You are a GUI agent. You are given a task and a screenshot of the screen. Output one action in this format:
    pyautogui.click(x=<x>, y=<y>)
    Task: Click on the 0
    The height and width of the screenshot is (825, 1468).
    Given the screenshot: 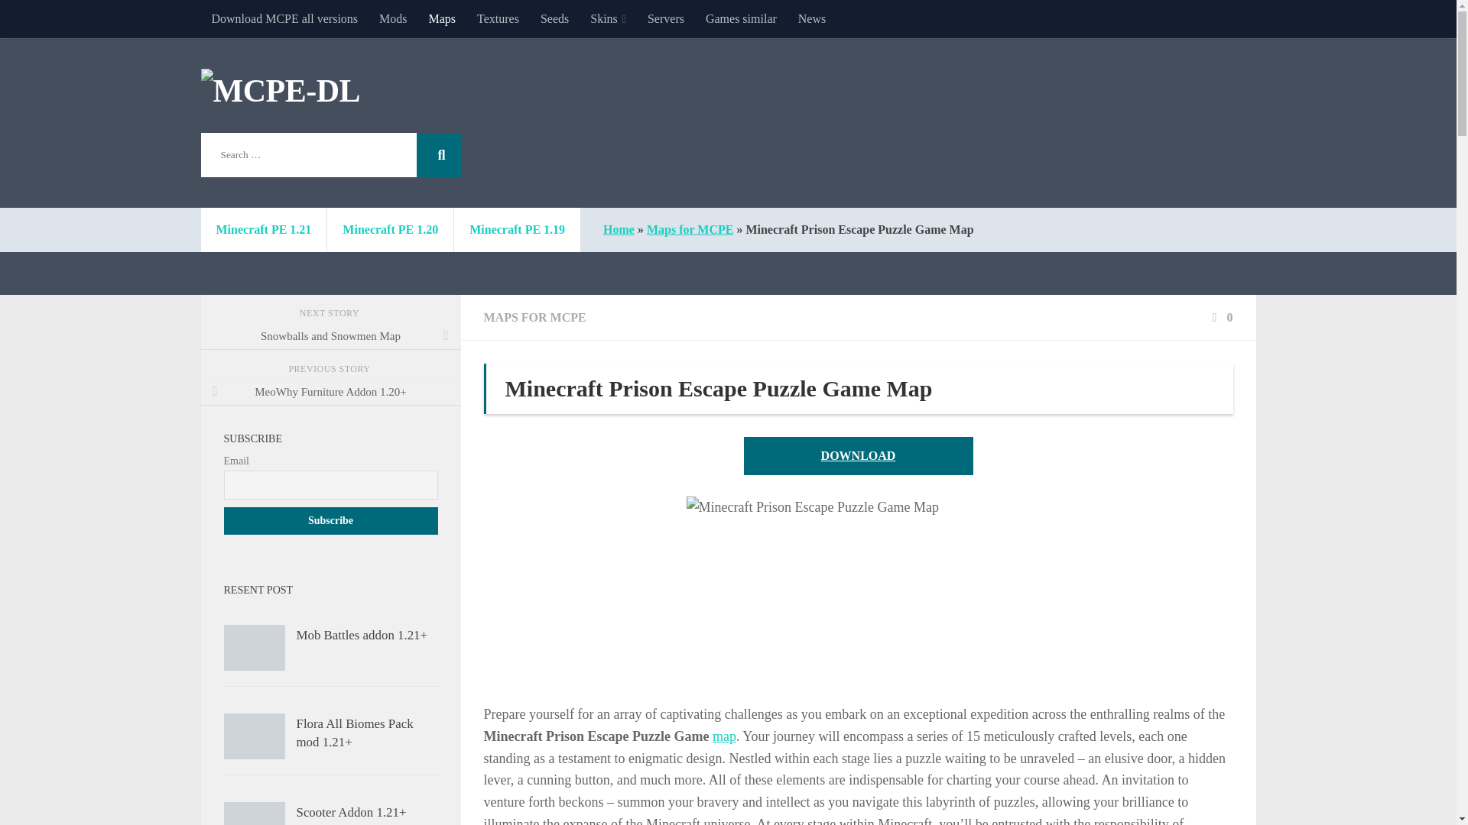 What is the action you would take?
    pyautogui.click(x=1220, y=318)
    